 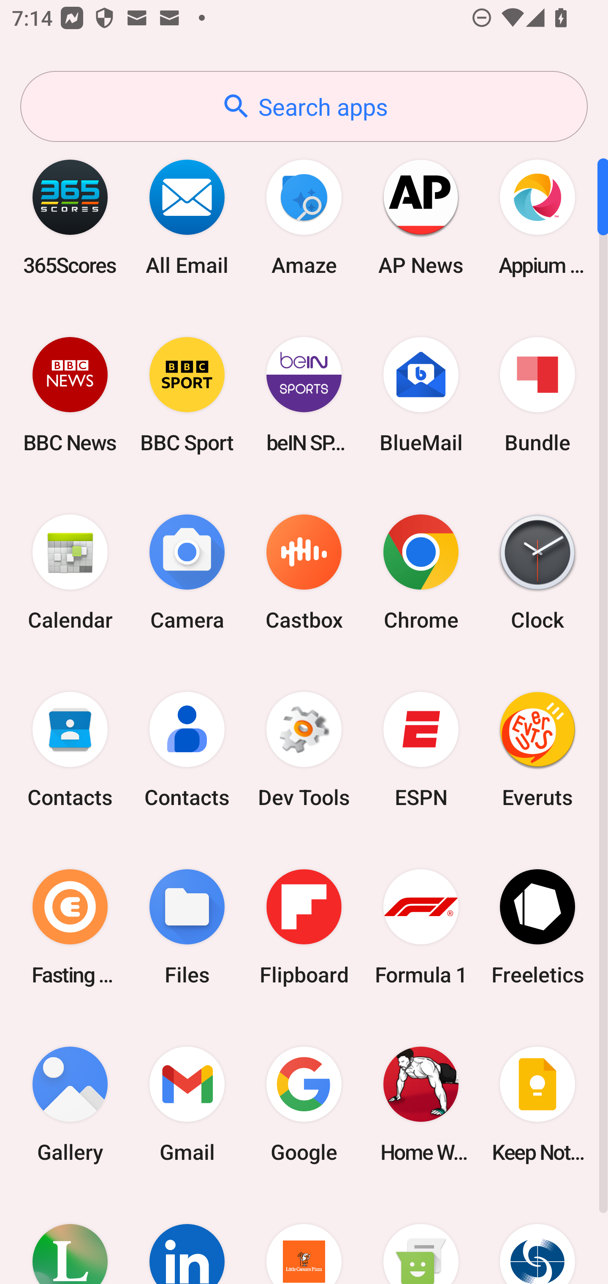 What do you see at coordinates (187, 927) in the screenshot?
I see `Files` at bounding box center [187, 927].